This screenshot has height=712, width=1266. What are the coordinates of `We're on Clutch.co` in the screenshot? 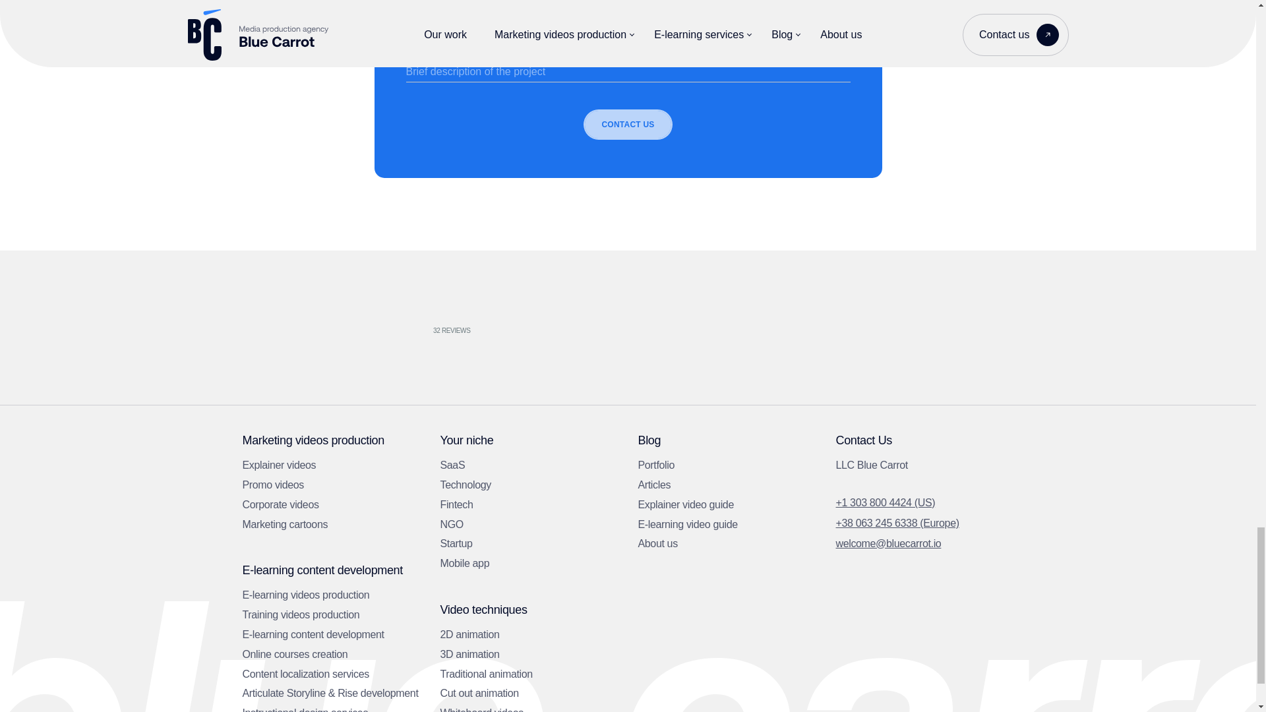 It's located at (430, 325).